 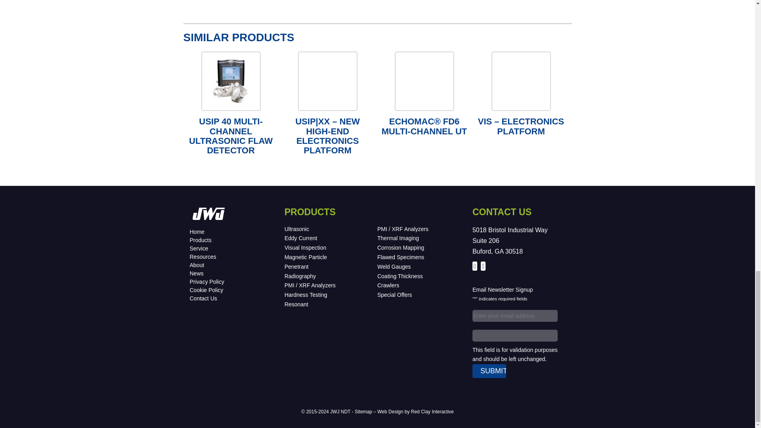 I want to click on Submit, so click(x=489, y=371).